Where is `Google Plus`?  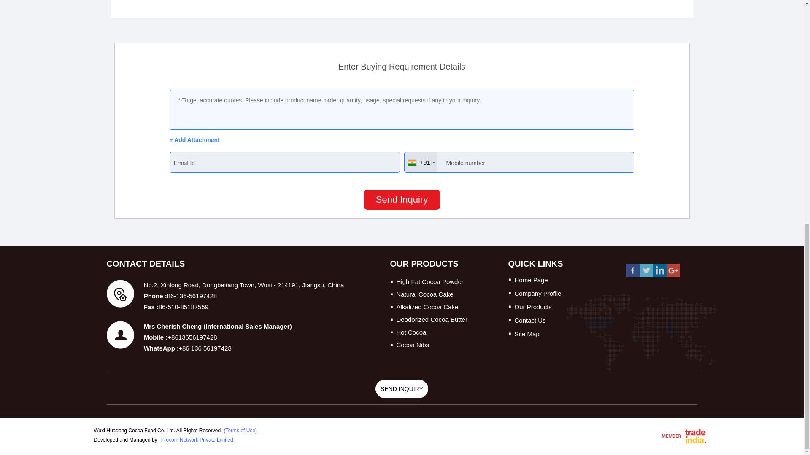 Google Plus is located at coordinates (673, 276).